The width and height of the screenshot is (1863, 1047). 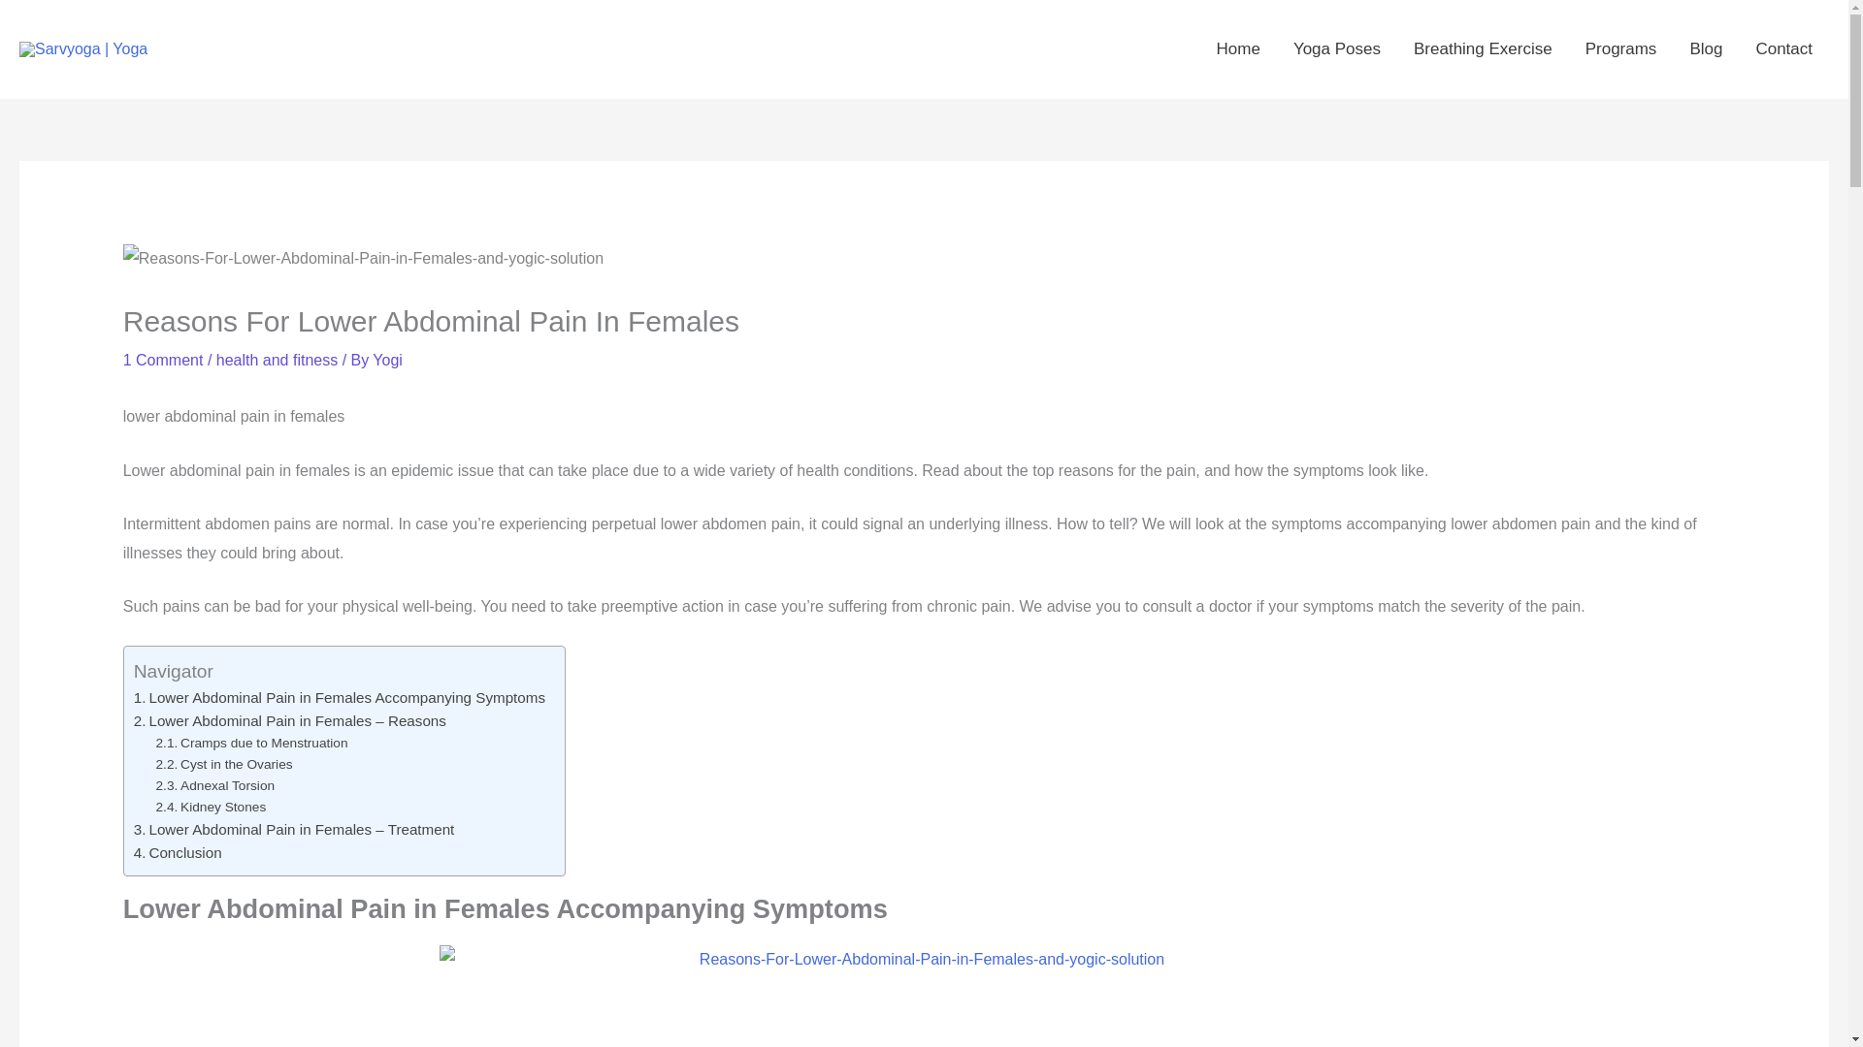 What do you see at coordinates (163, 360) in the screenshot?
I see `1 Comment` at bounding box center [163, 360].